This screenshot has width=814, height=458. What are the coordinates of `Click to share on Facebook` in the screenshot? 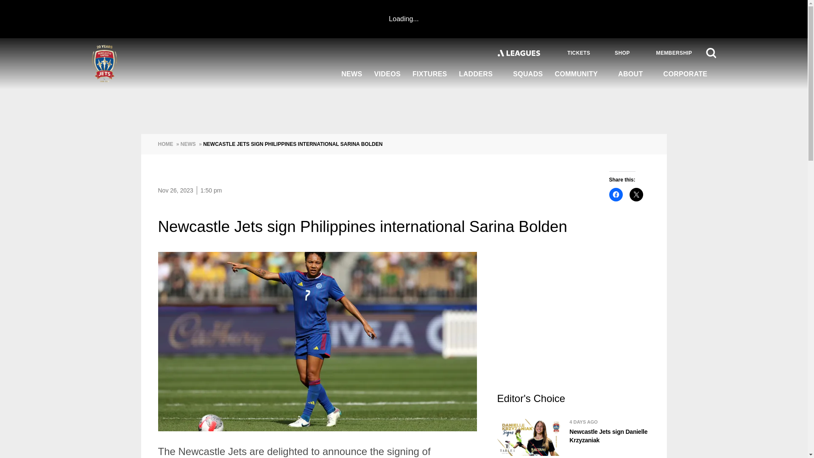 It's located at (616, 194).